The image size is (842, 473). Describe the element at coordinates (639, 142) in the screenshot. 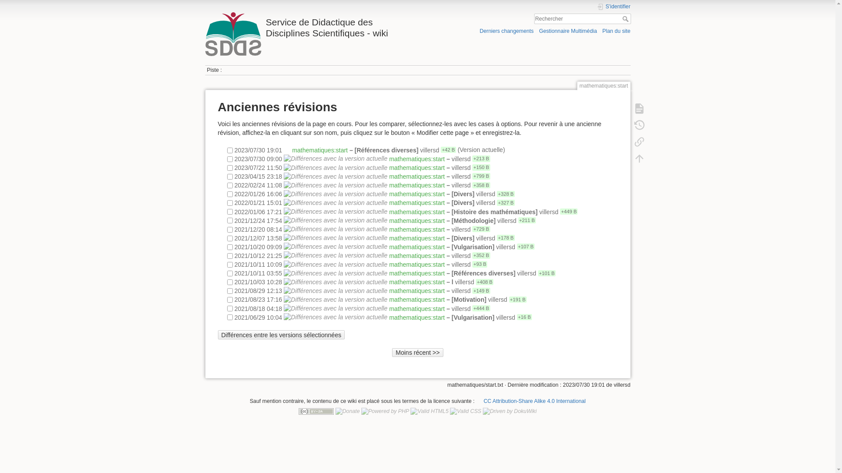

I see `Liens de retour` at that location.